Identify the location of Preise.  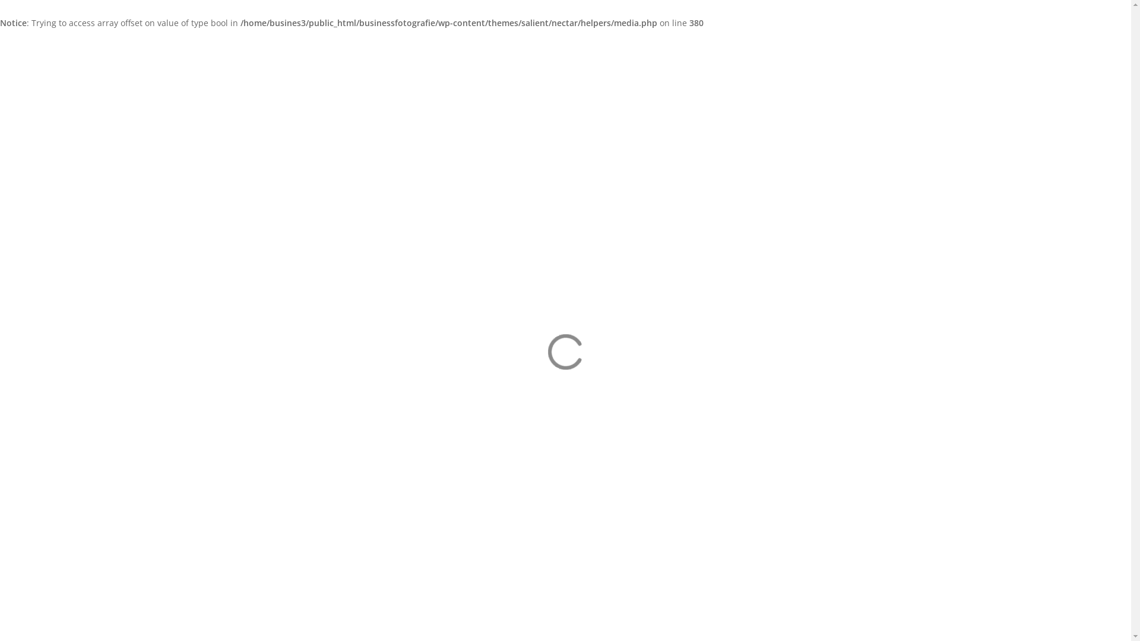
(547, 51).